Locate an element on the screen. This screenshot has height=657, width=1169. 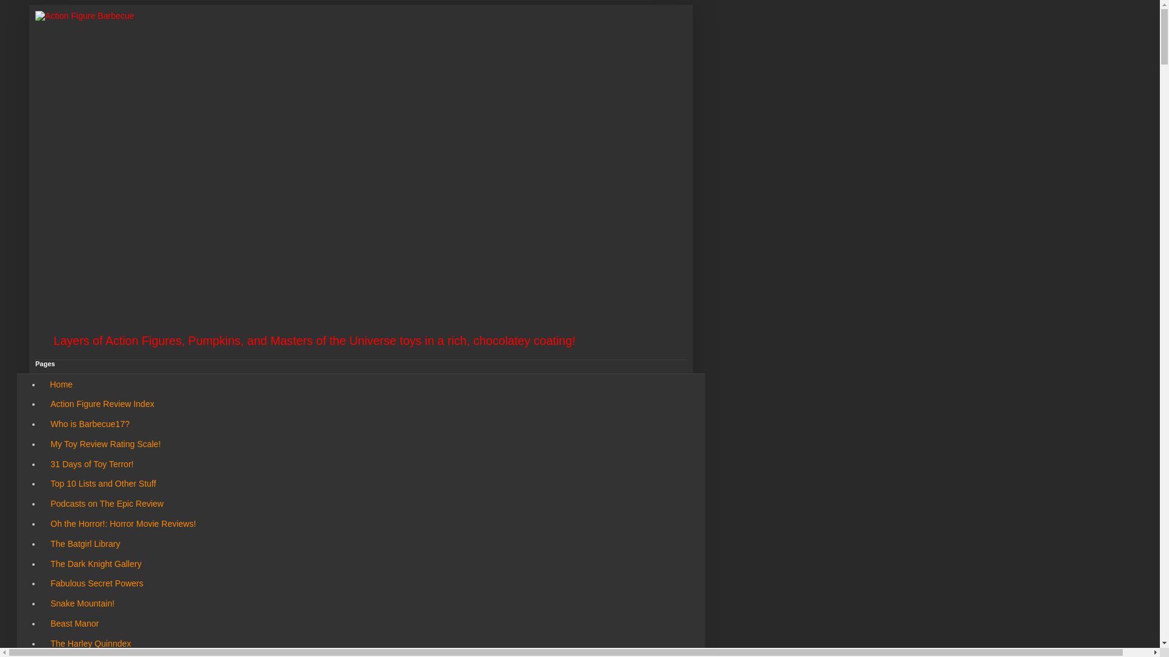
The Joker's Funhouse is located at coordinates (91, 655).